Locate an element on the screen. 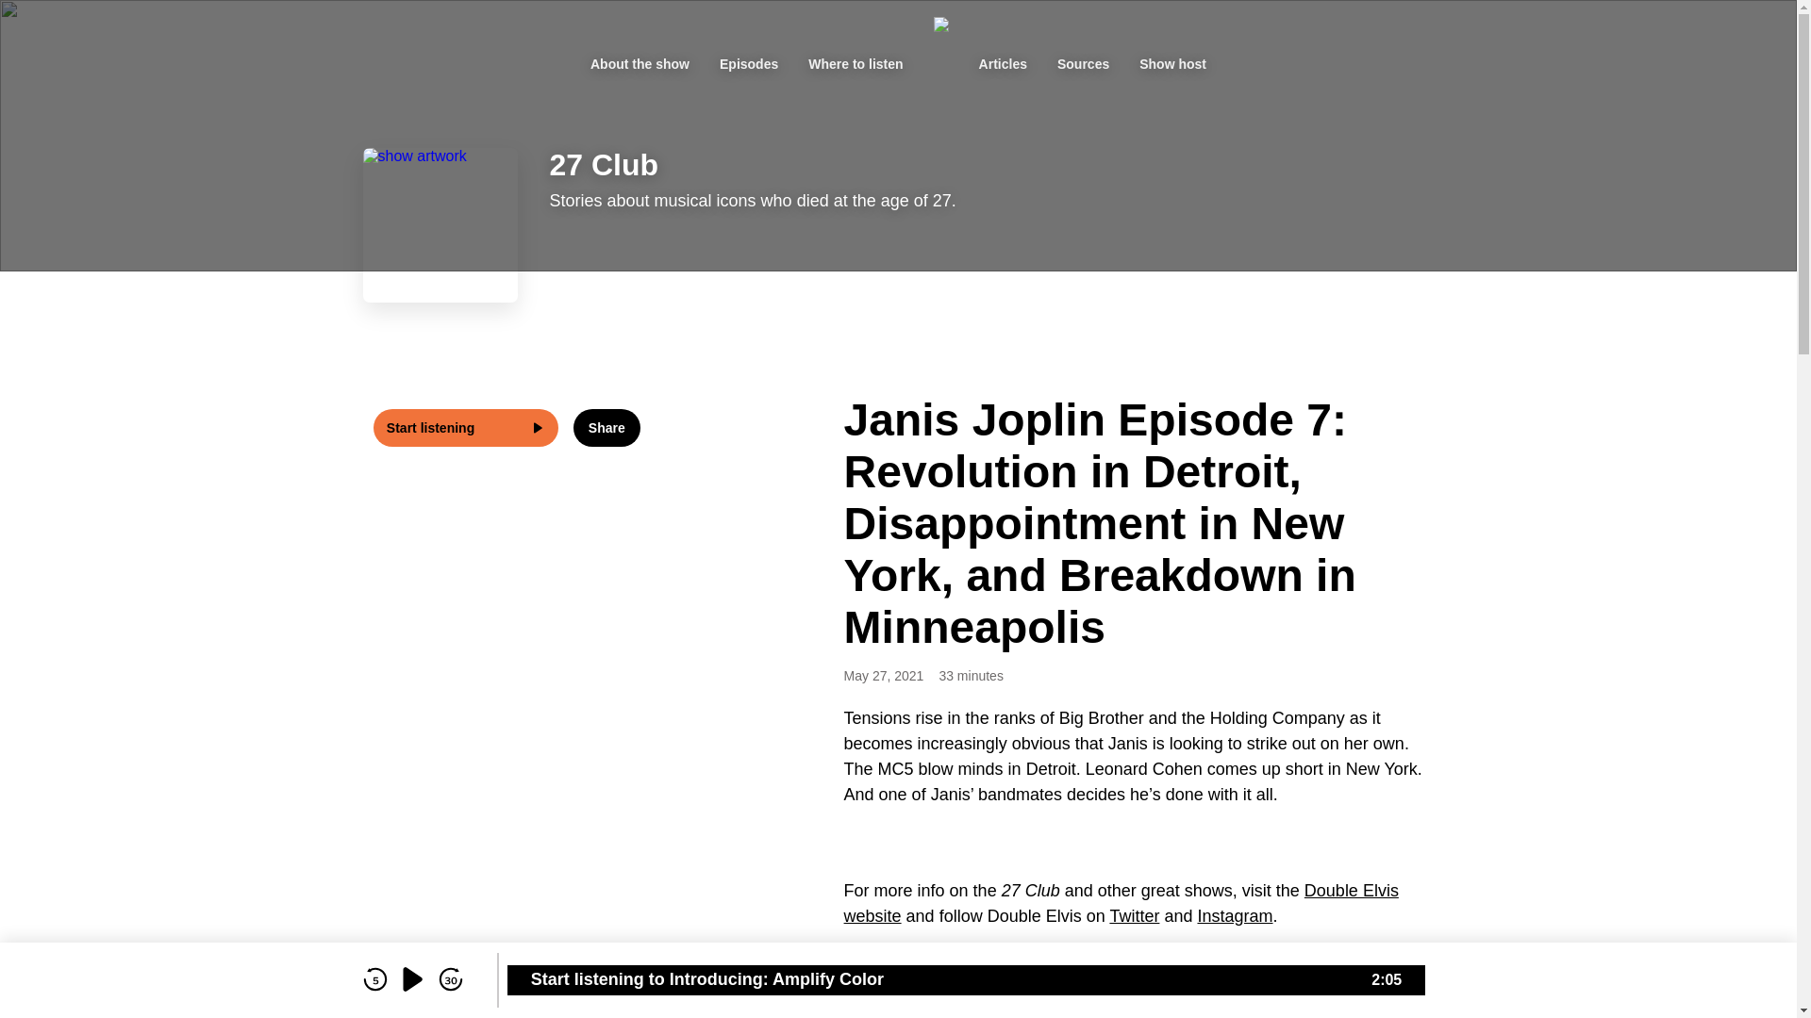  Share is located at coordinates (607, 428).